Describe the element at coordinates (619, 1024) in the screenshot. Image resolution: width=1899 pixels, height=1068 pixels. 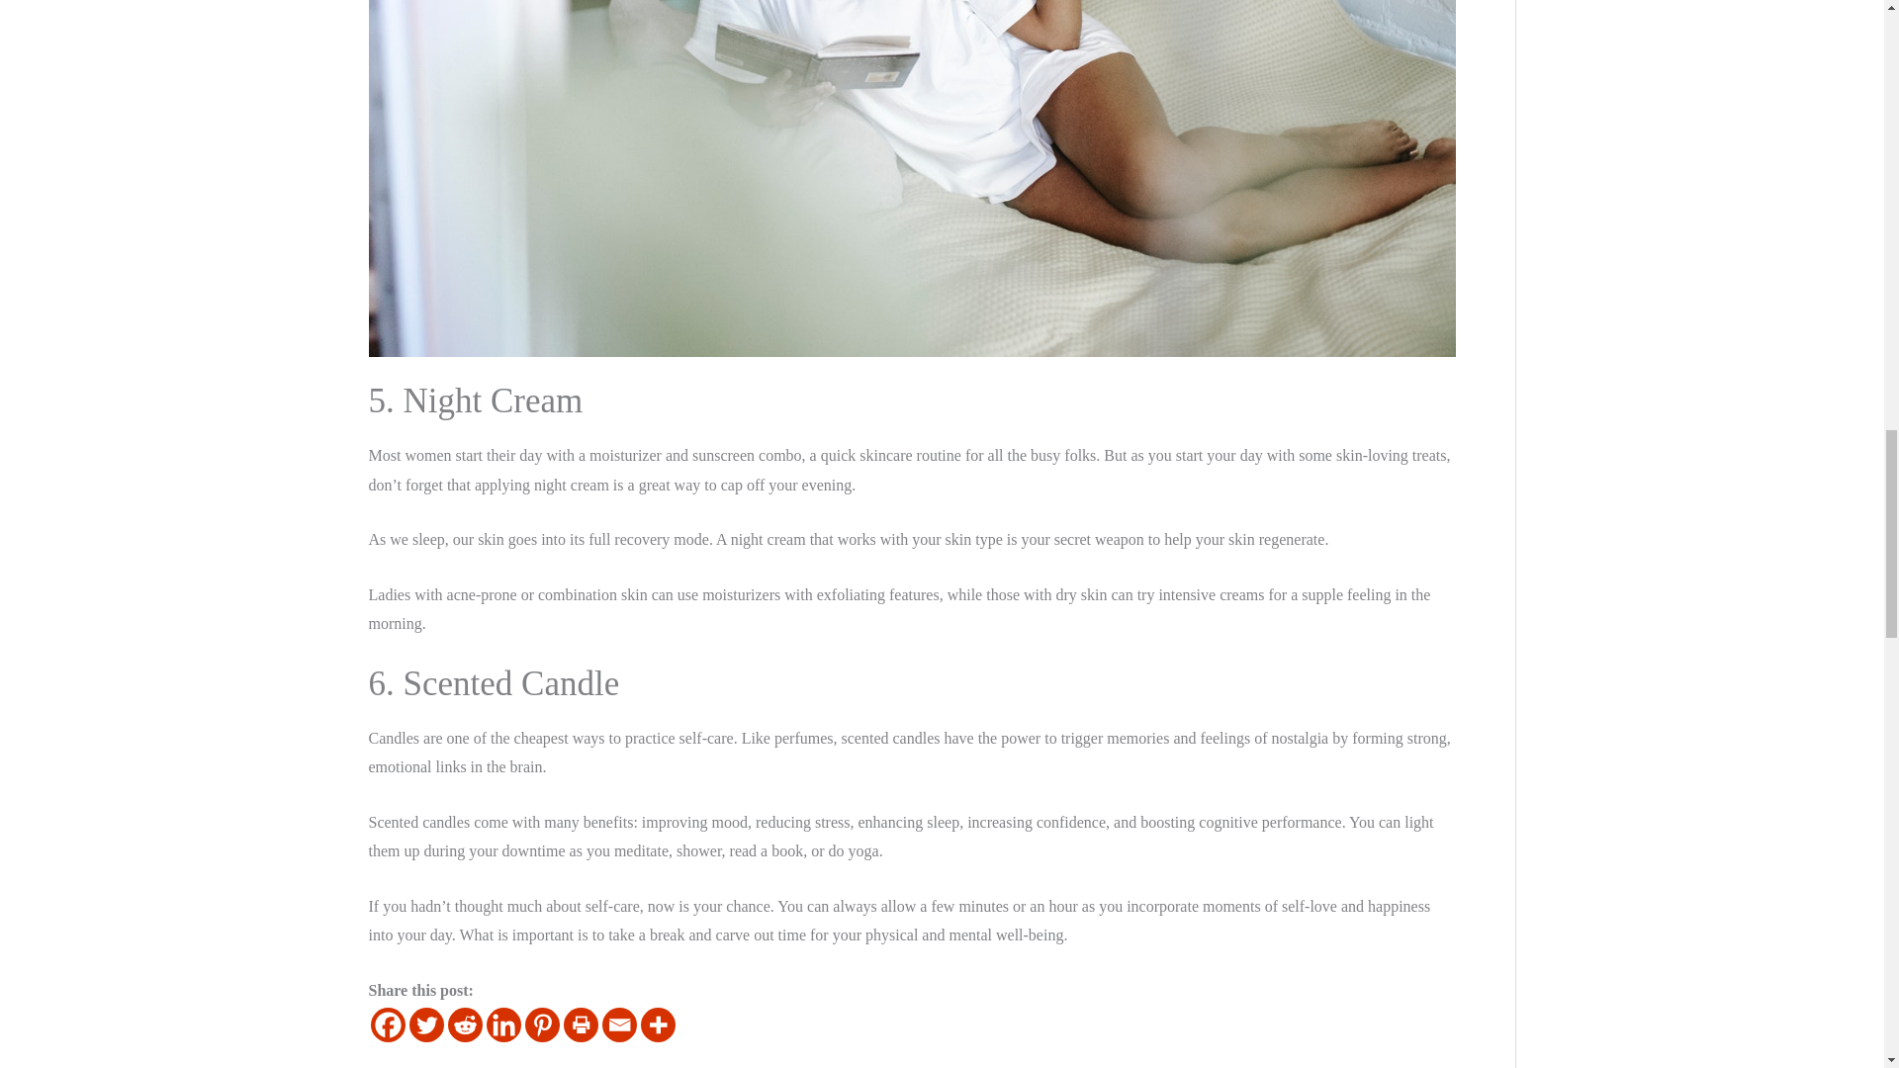
I see `Email` at that location.